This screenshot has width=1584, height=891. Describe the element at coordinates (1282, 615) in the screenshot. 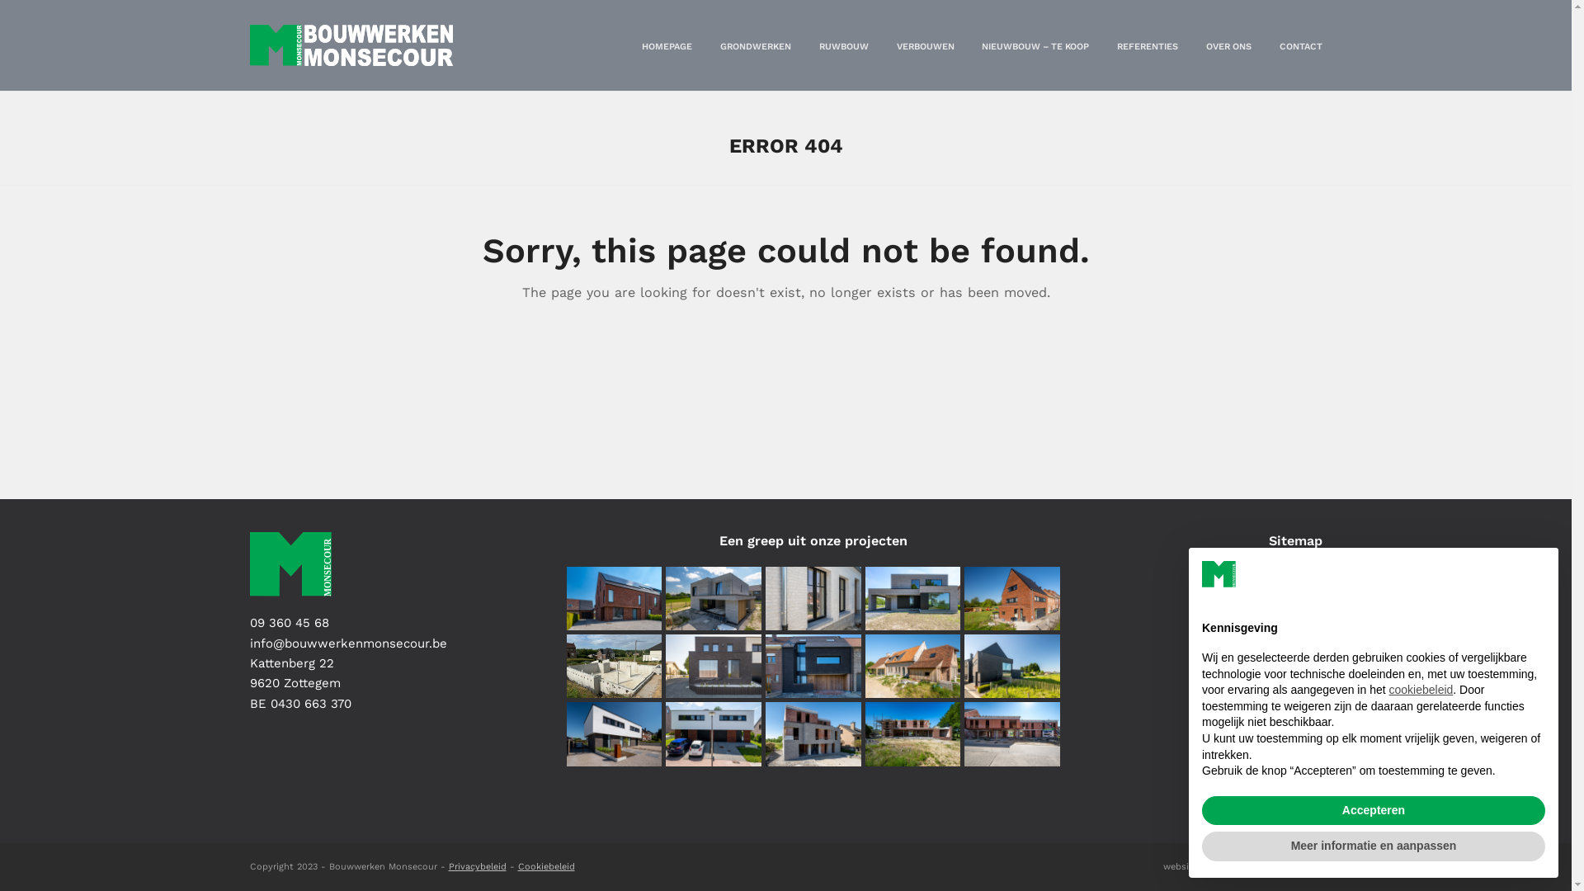

I see `Grondwerken` at that location.